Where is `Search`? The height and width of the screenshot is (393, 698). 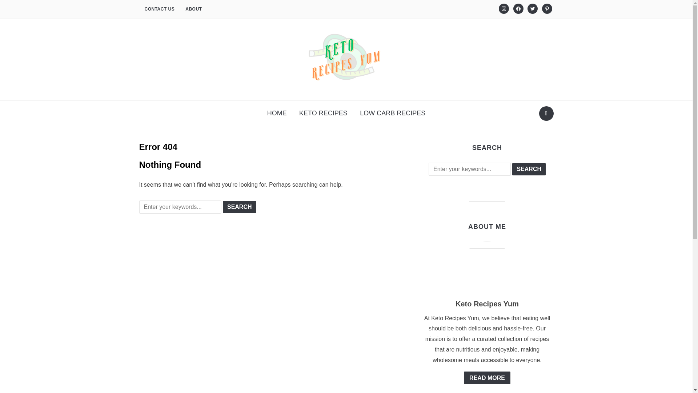 Search is located at coordinates (159, 9).